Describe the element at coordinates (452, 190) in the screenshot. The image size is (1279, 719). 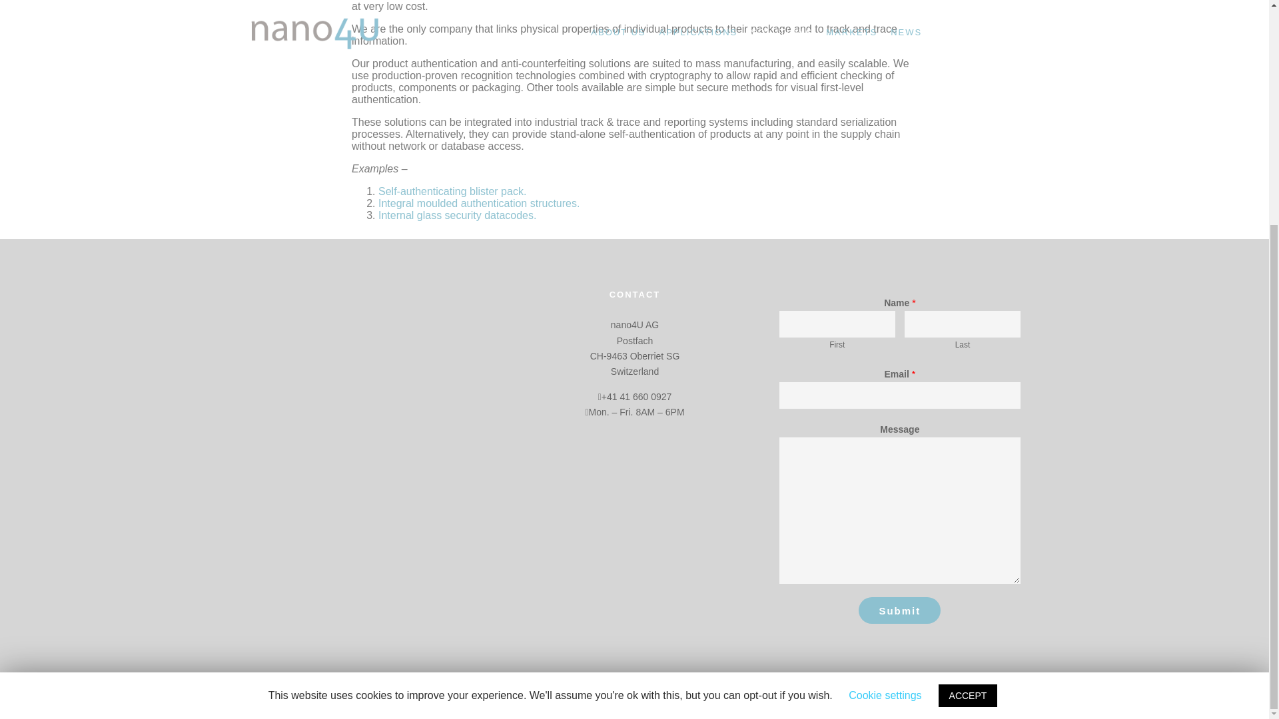
I see `Self-authenticating blister pack.` at that location.